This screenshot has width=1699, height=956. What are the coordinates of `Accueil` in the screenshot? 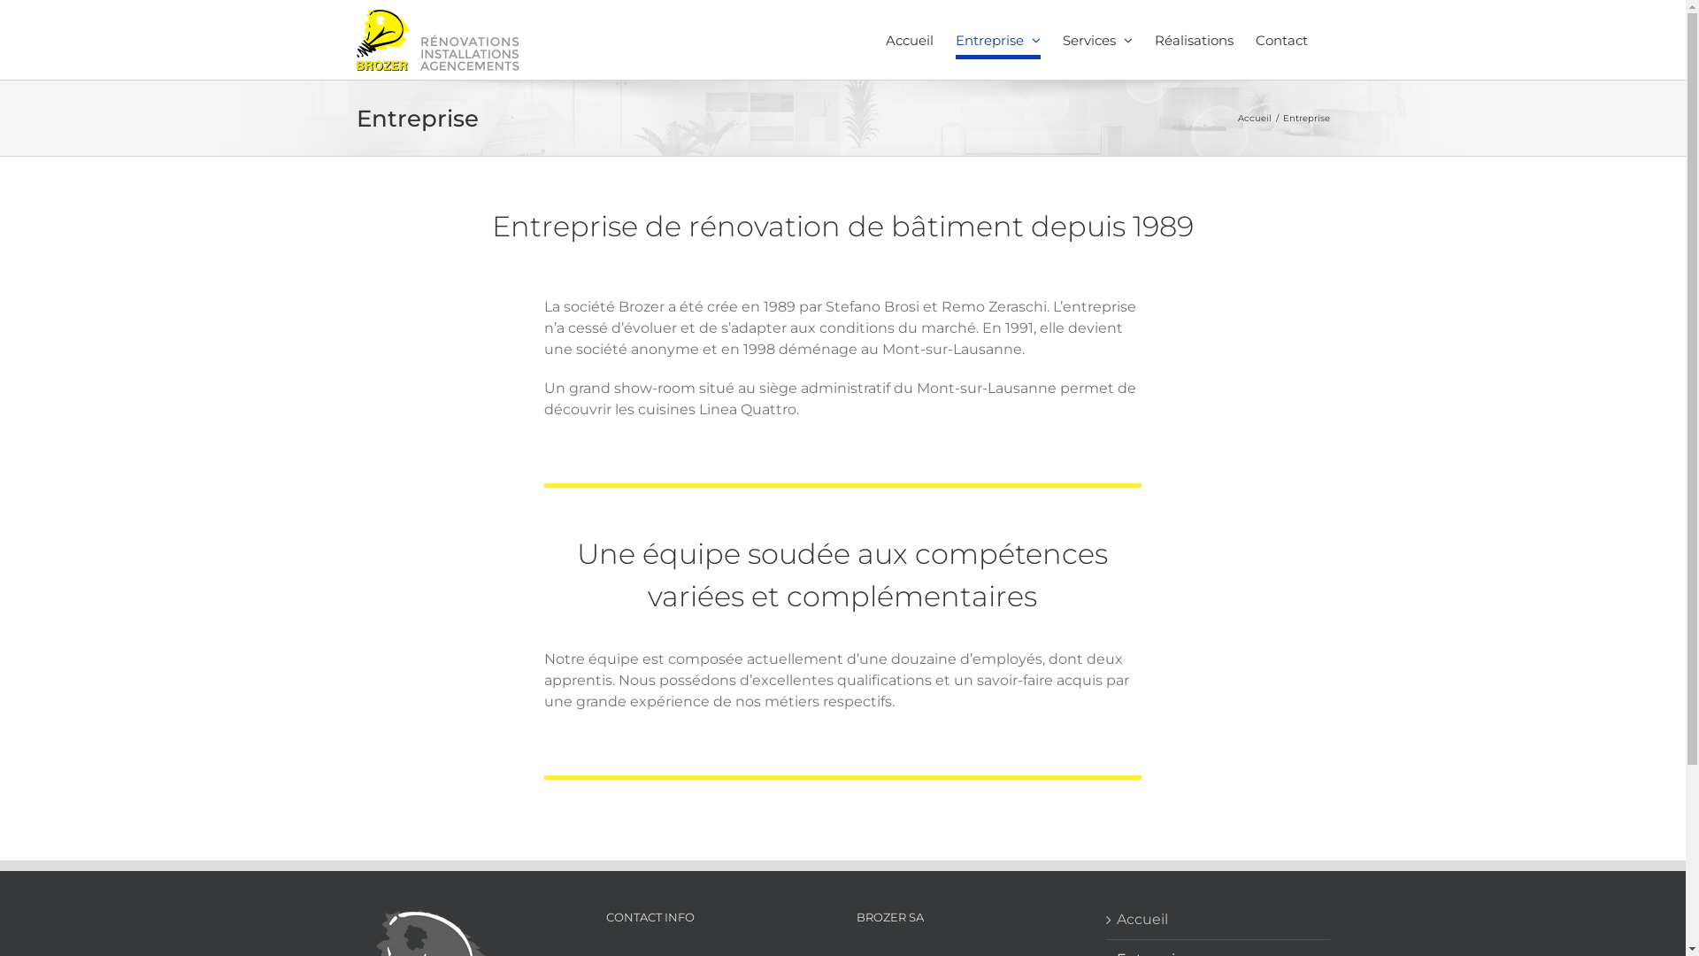 It's located at (1254, 119).